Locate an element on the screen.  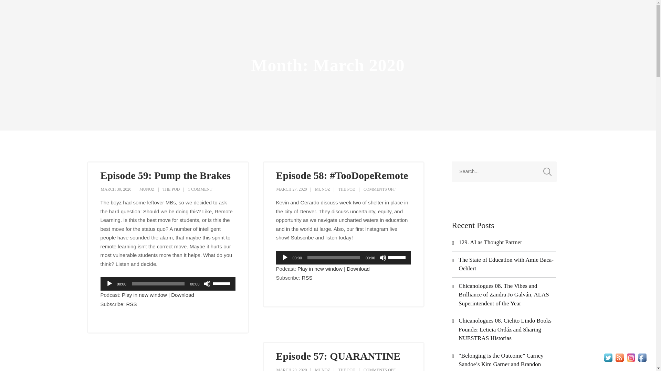
Play in new window is located at coordinates (320, 269).